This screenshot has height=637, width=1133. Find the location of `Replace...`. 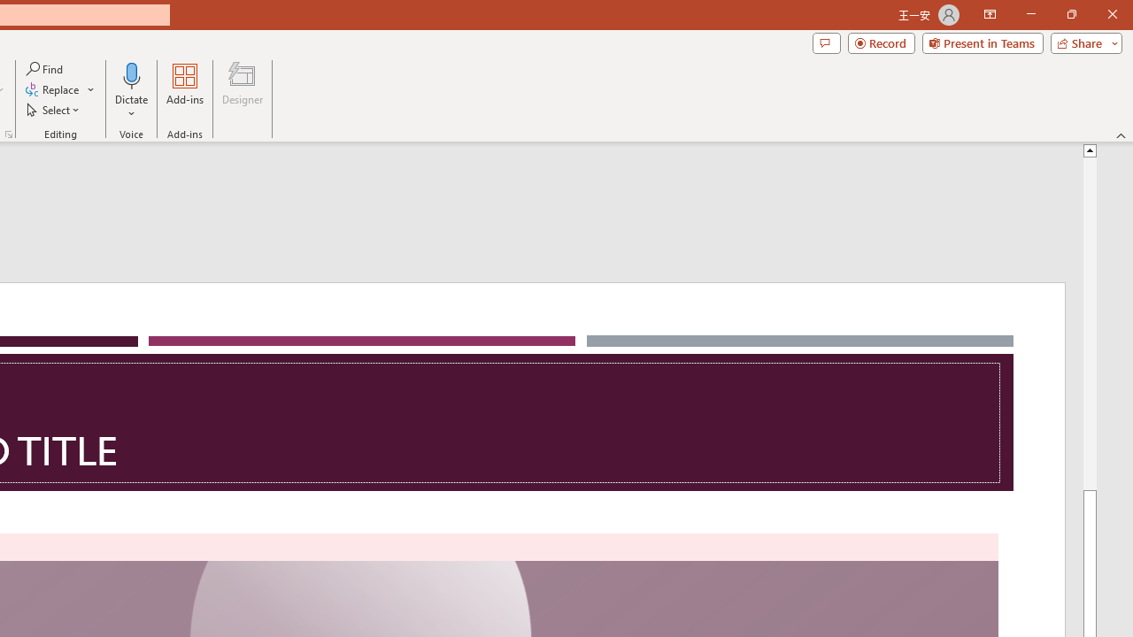

Replace... is located at coordinates (53, 90).